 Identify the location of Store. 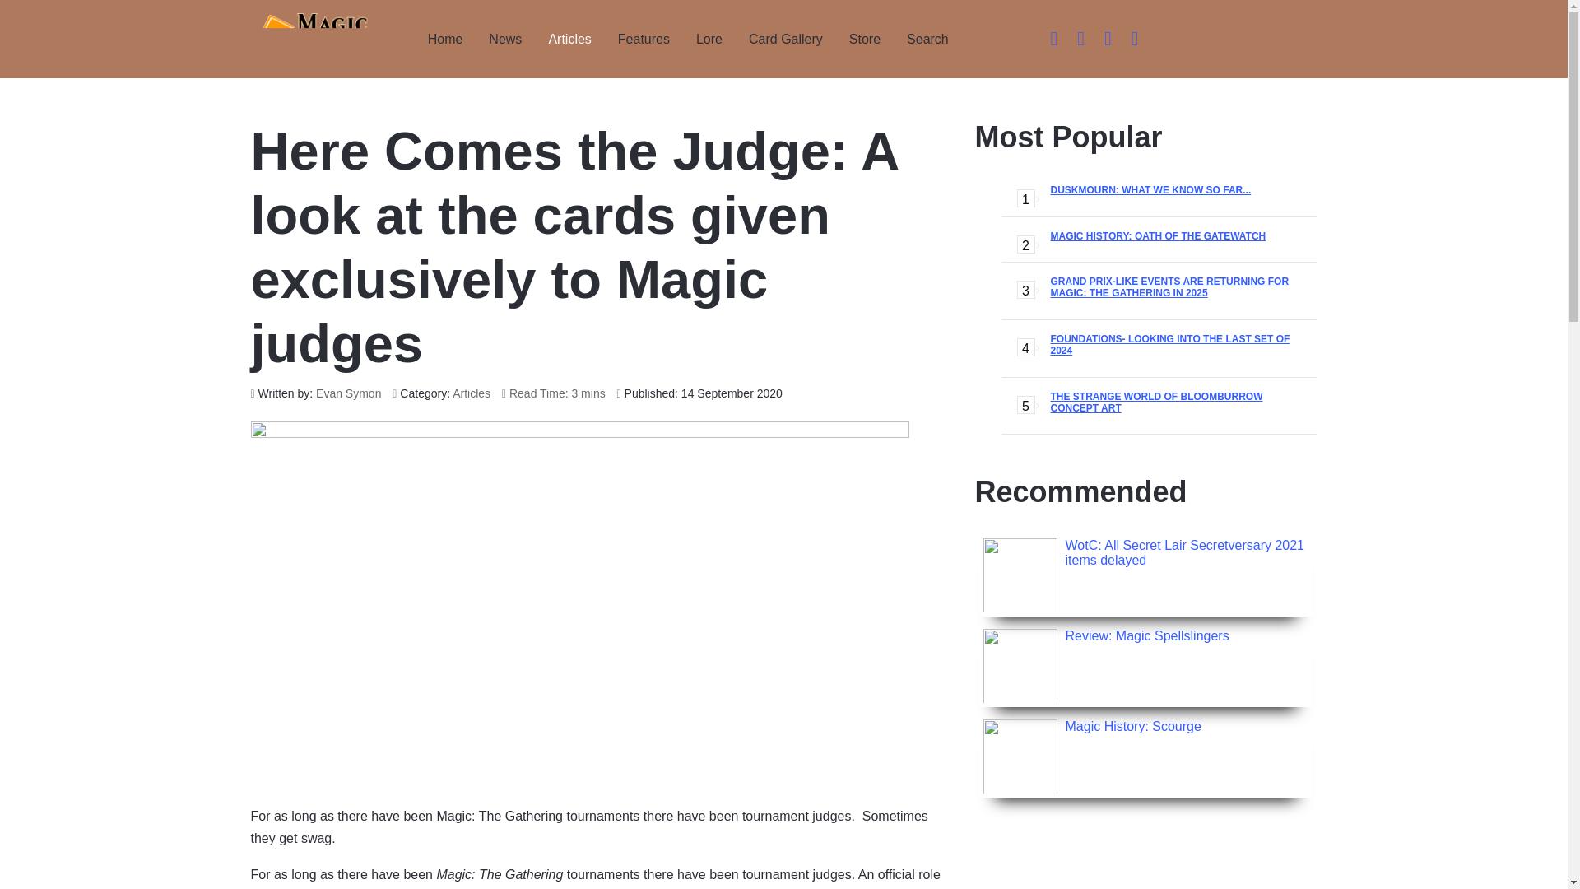
(864, 39).